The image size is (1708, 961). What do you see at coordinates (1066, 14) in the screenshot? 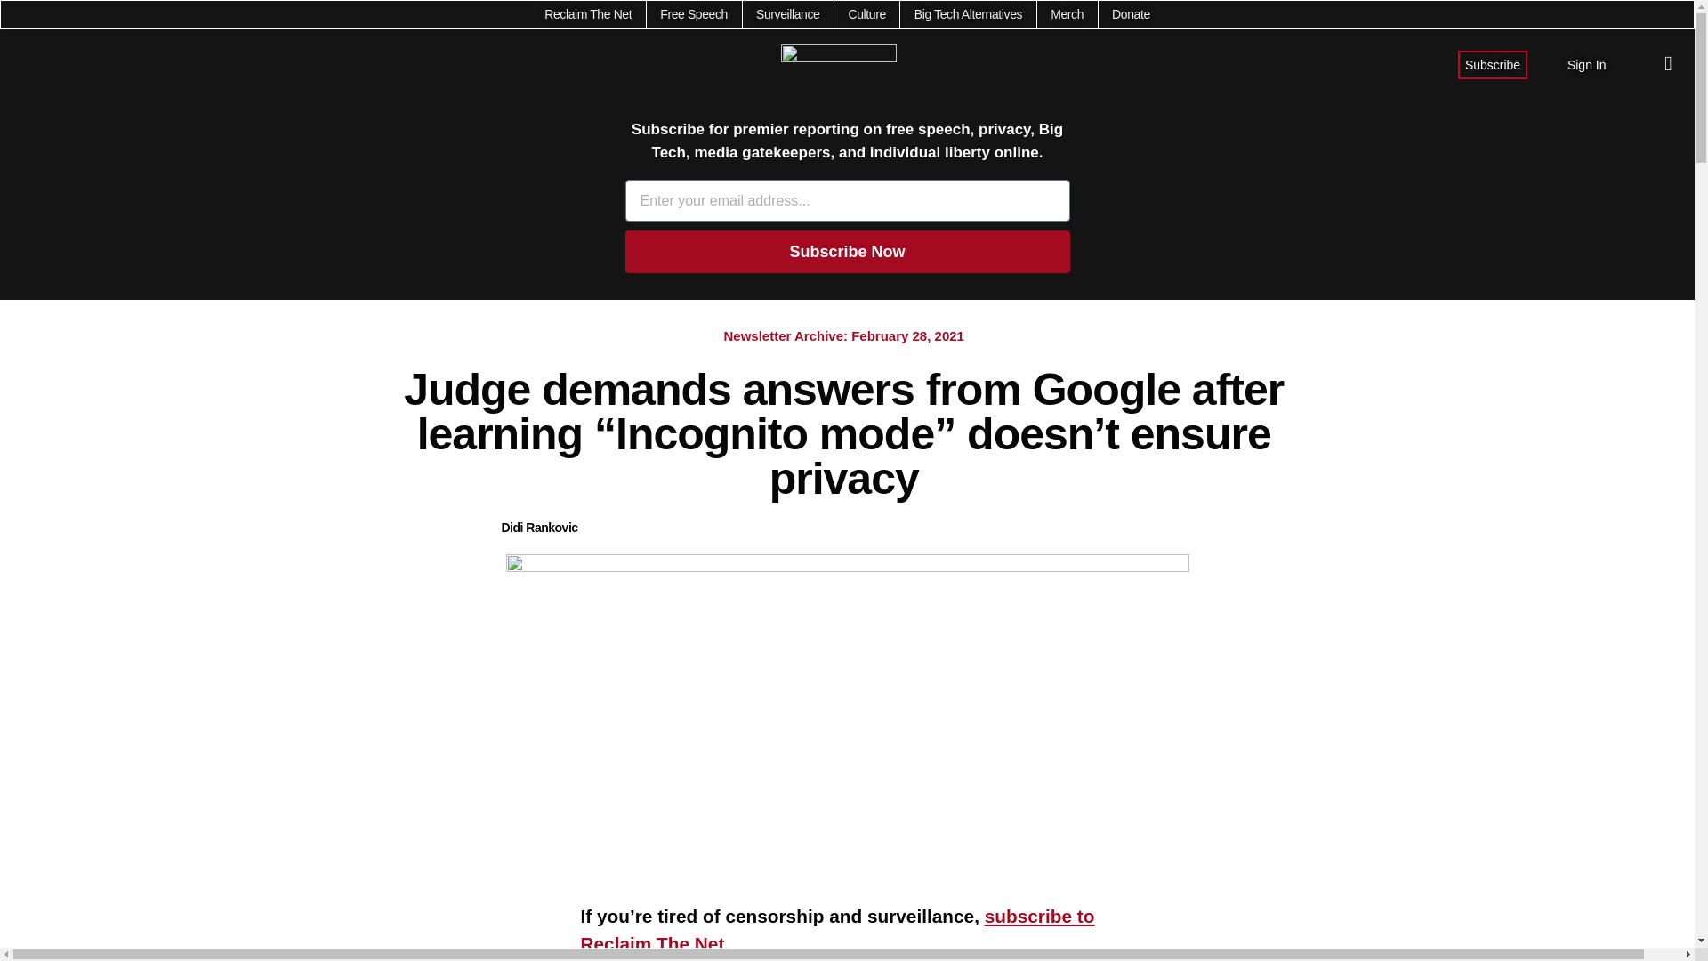
I see `Merch` at bounding box center [1066, 14].